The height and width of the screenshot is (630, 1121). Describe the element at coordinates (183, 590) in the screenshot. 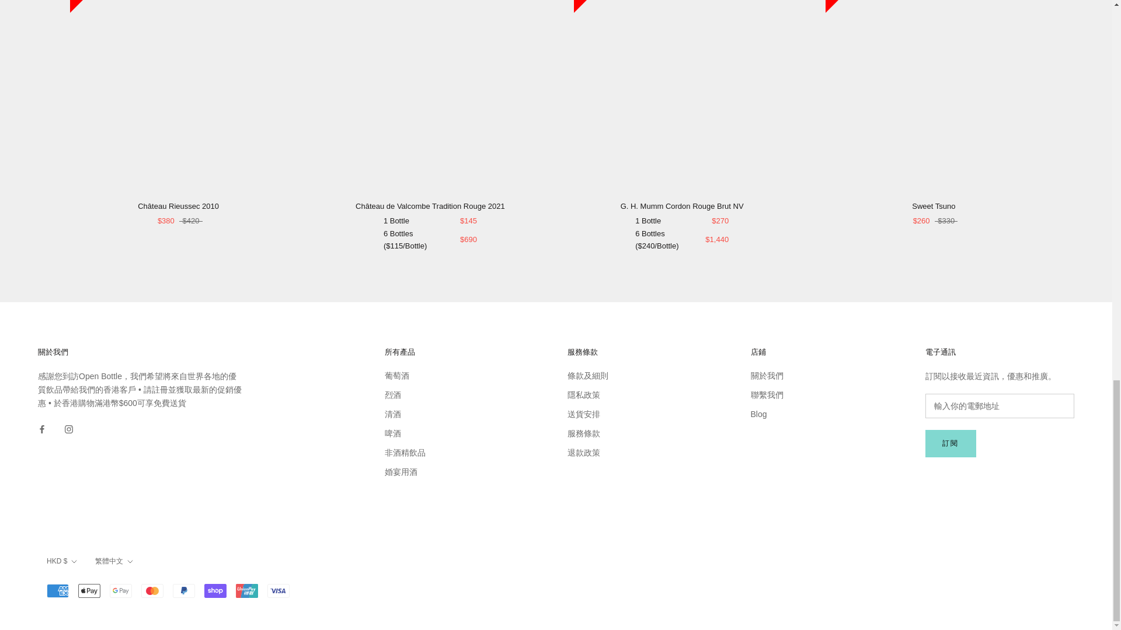

I see `PayPal` at that location.